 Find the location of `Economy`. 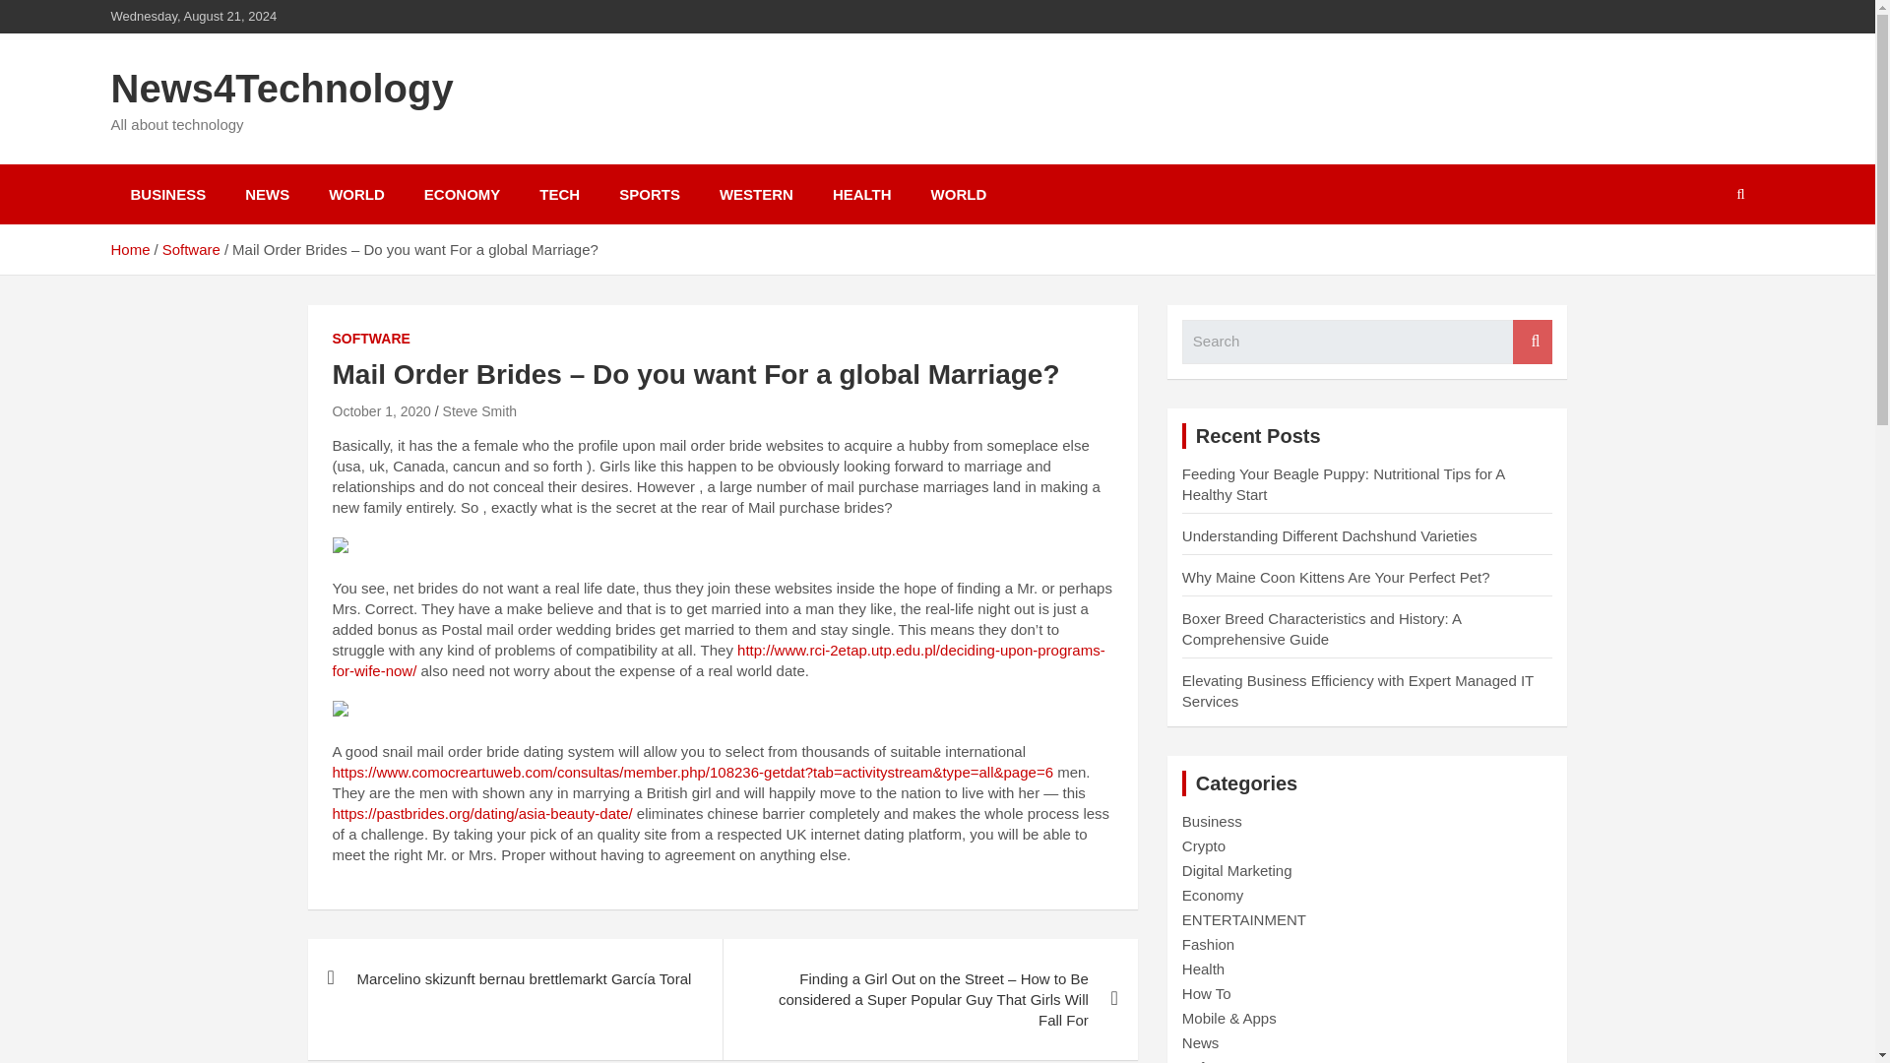

Economy is located at coordinates (1213, 895).